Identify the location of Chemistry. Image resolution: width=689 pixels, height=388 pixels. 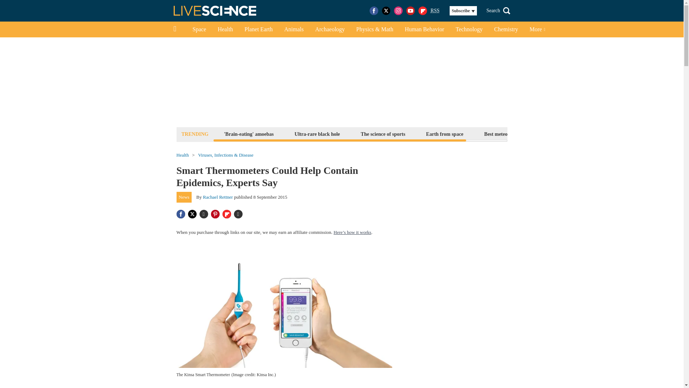
(506, 29).